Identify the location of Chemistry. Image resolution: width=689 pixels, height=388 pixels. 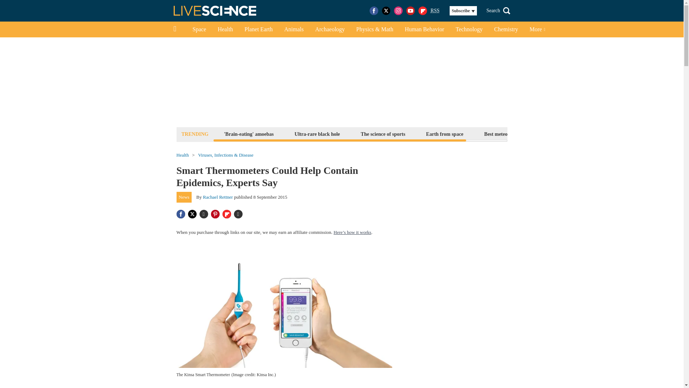
(506, 29).